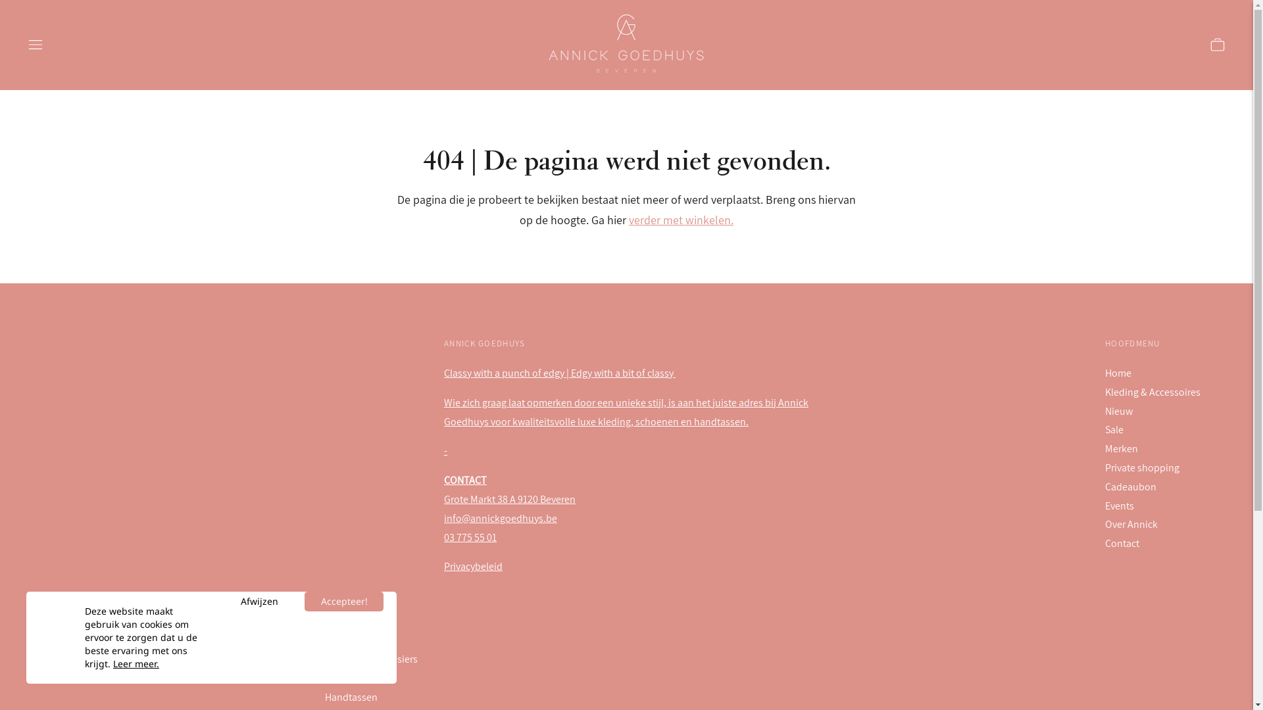  What do you see at coordinates (474, 567) in the screenshot?
I see `Privacybeleid` at bounding box center [474, 567].